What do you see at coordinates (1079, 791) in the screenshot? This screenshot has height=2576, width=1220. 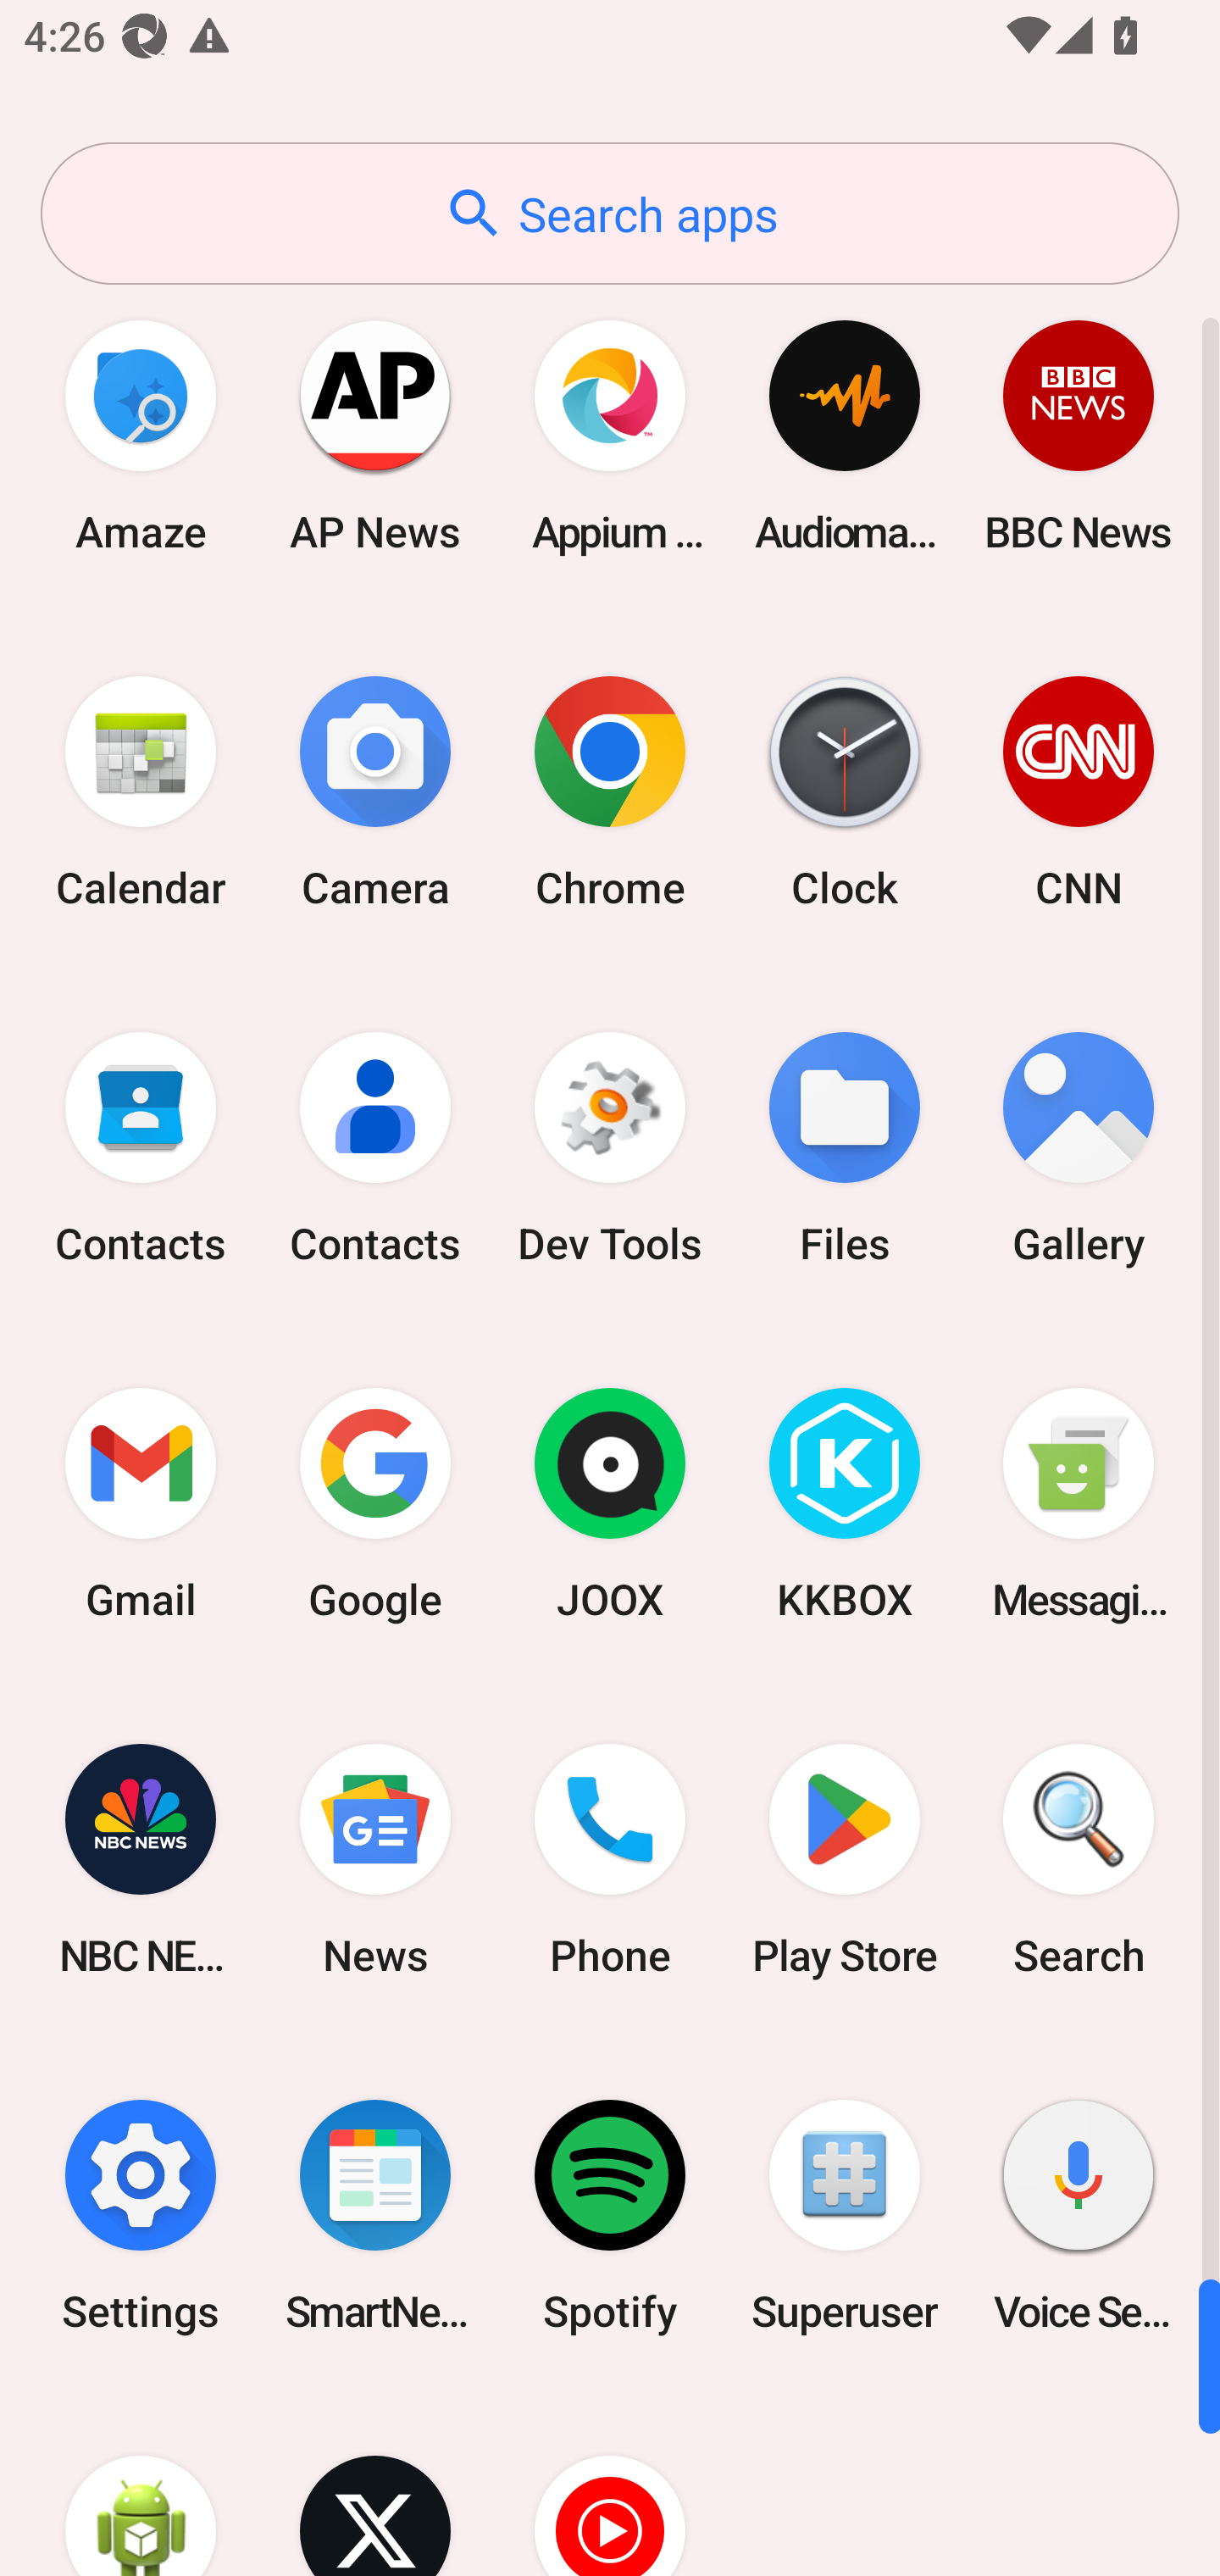 I see `CNN` at bounding box center [1079, 791].